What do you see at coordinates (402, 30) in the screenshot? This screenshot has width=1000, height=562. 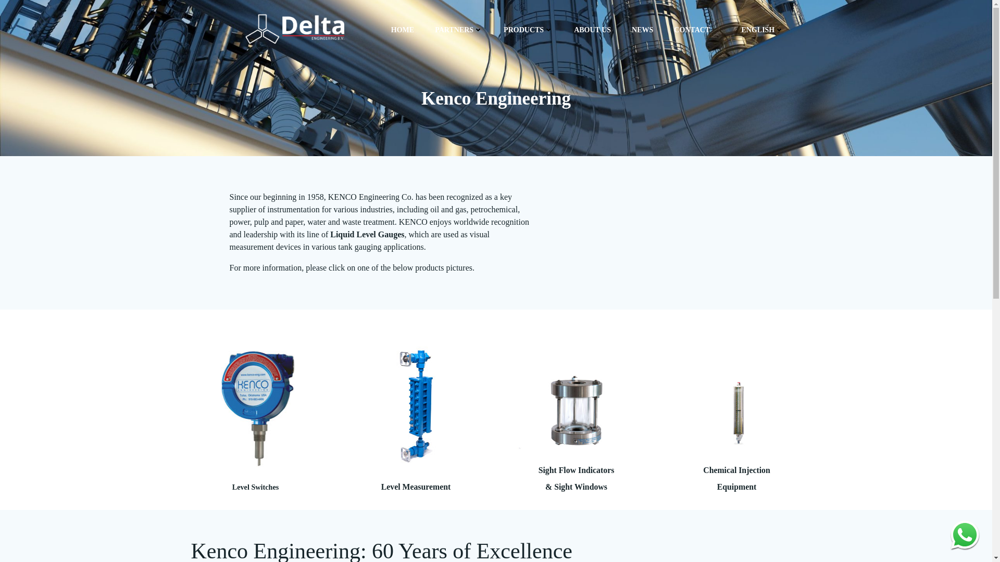 I see `HOME` at bounding box center [402, 30].